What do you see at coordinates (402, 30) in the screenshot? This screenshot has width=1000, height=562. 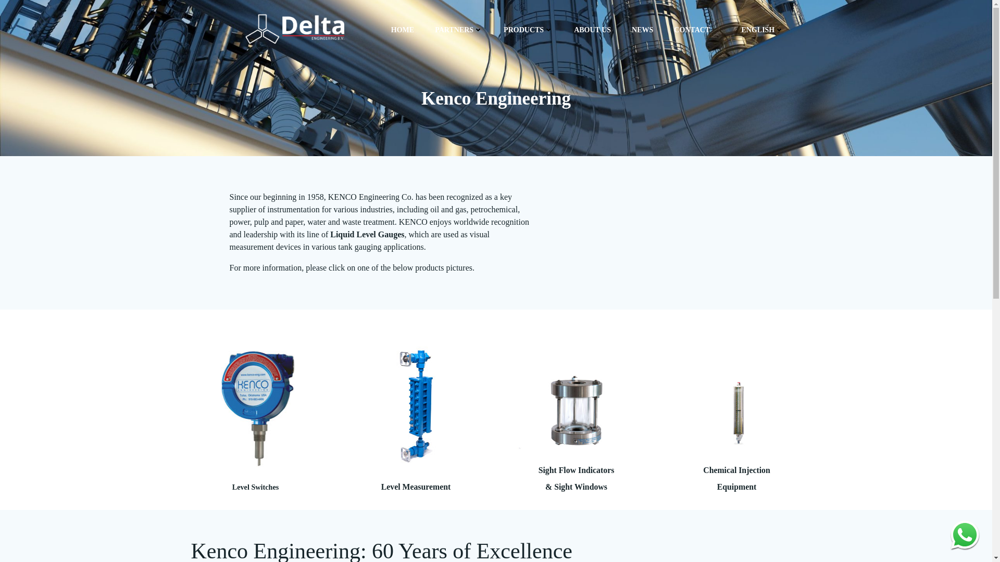 I see `HOME` at bounding box center [402, 30].